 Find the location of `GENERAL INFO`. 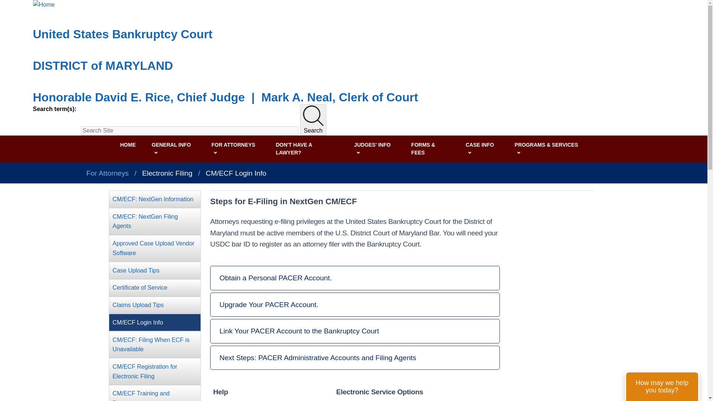

GENERAL INFO is located at coordinates (176, 149).